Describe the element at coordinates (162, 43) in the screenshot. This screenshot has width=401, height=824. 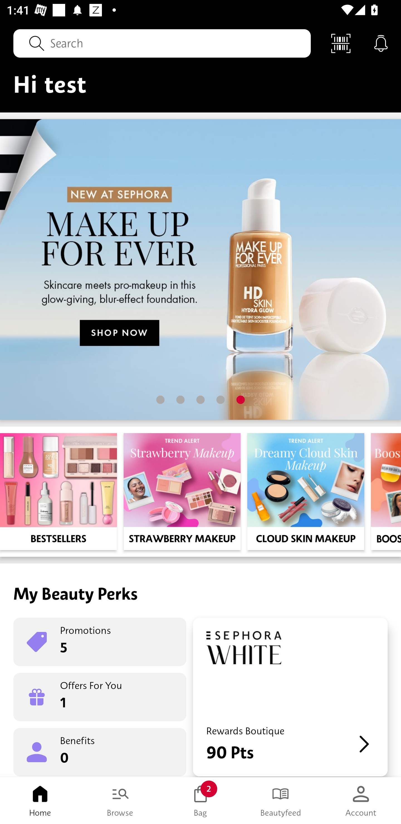
I see `Search` at that location.